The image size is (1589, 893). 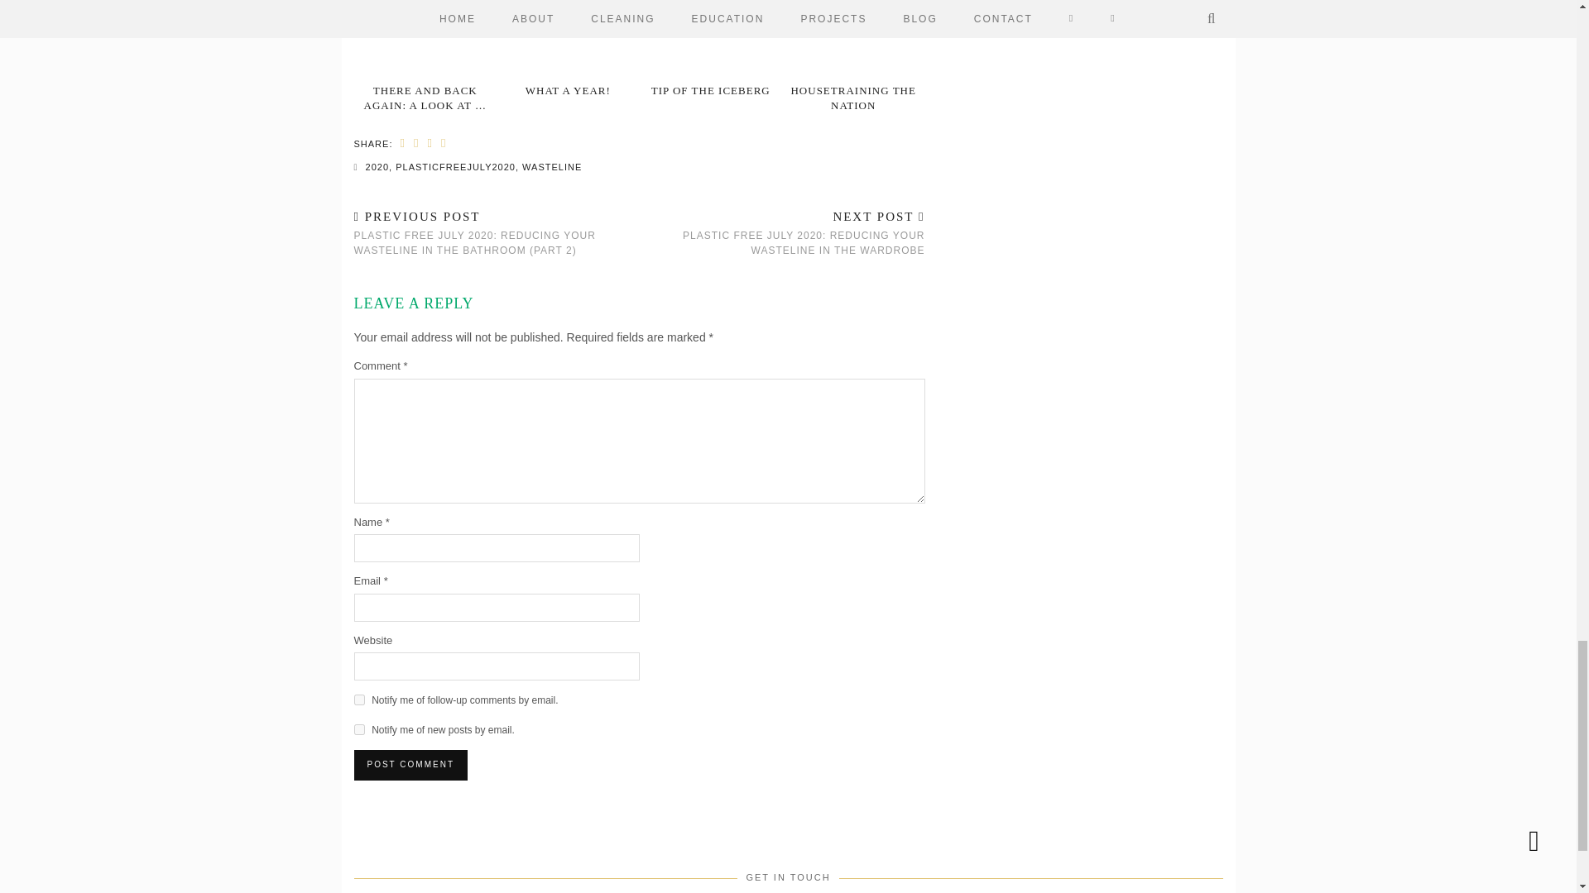 What do you see at coordinates (852, 40) in the screenshot?
I see `Housetraining the Nation` at bounding box center [852, 40].